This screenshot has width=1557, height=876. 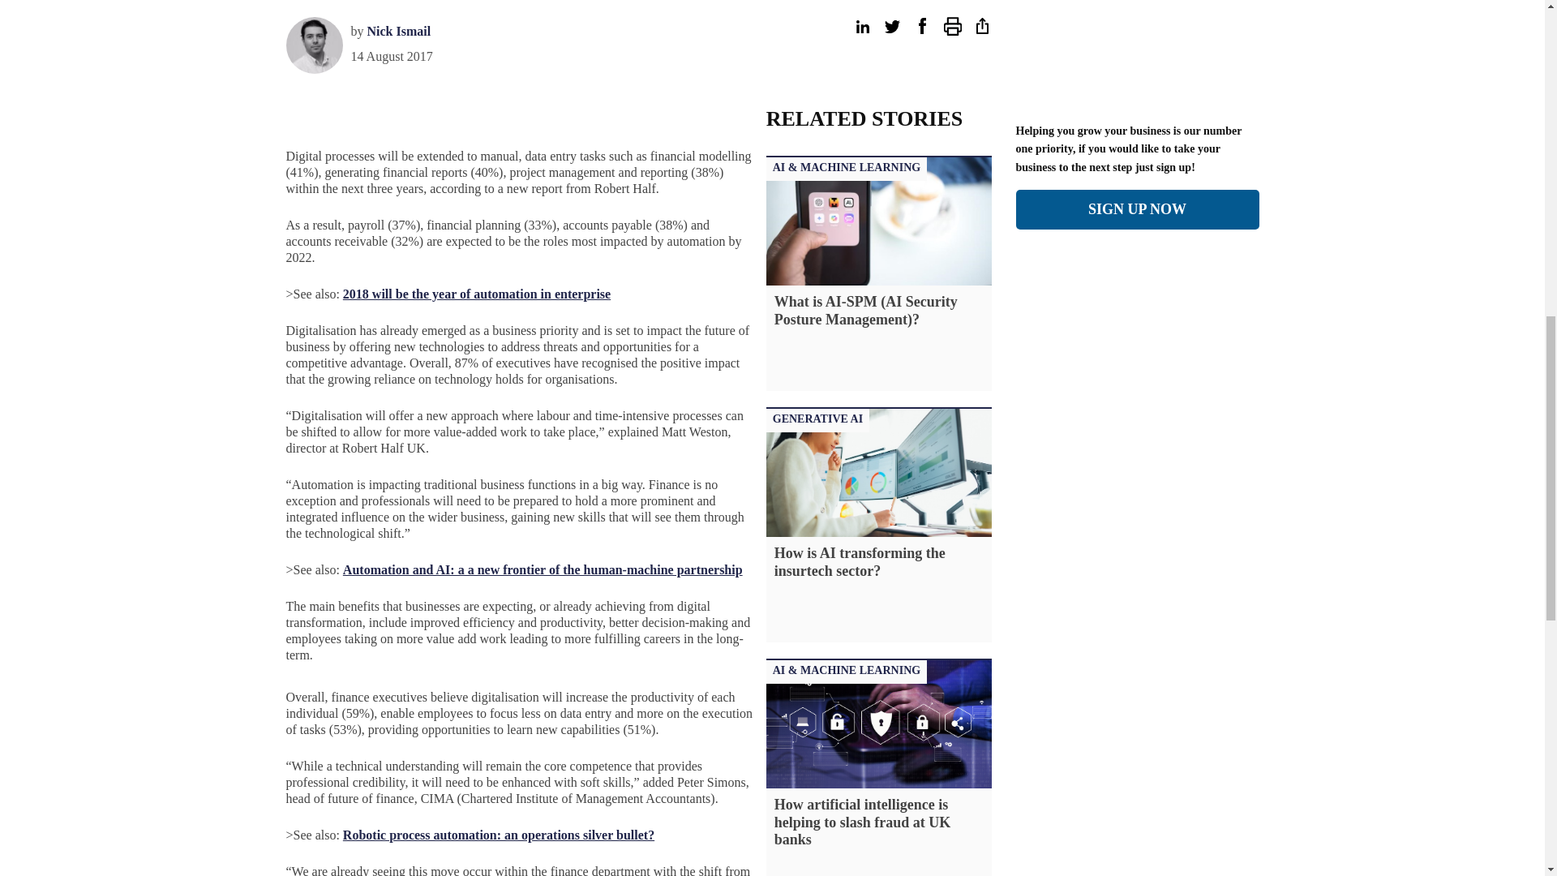 What do you see at coordinates (861, 26) in the screenshot?
I see `Share on LinkedIn` at bounding box center [861, 26].